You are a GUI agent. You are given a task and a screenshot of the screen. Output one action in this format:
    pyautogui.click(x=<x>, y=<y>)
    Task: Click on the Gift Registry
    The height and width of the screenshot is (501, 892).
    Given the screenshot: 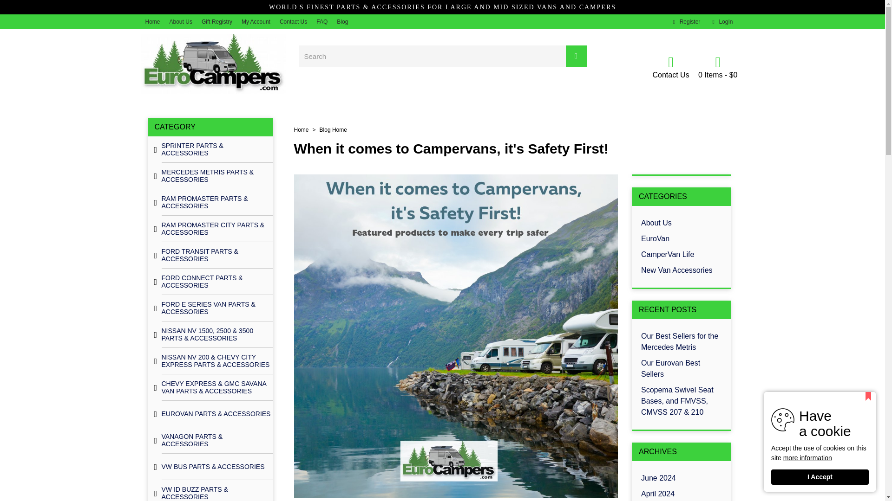 What is the action you would take?
    pyautogui.click(x=217, y=21)
    